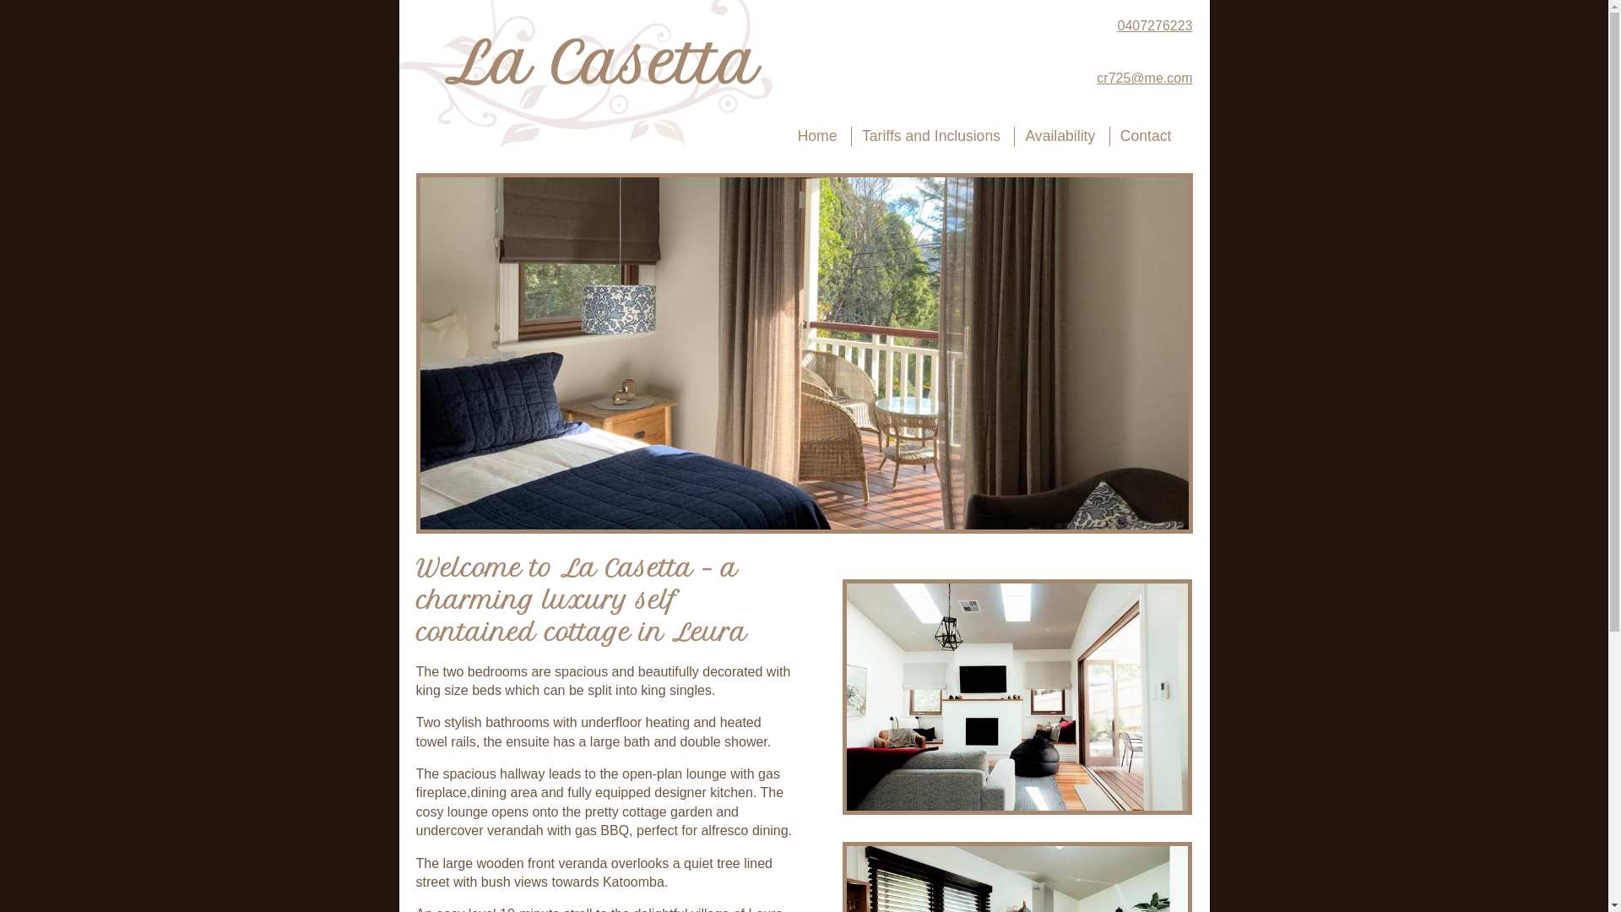 The width and height of the screenshot is (1621, 912). Describe the element at coordinates (1079, 79) in the screenshot. I see `cr725@me.com` at that location.